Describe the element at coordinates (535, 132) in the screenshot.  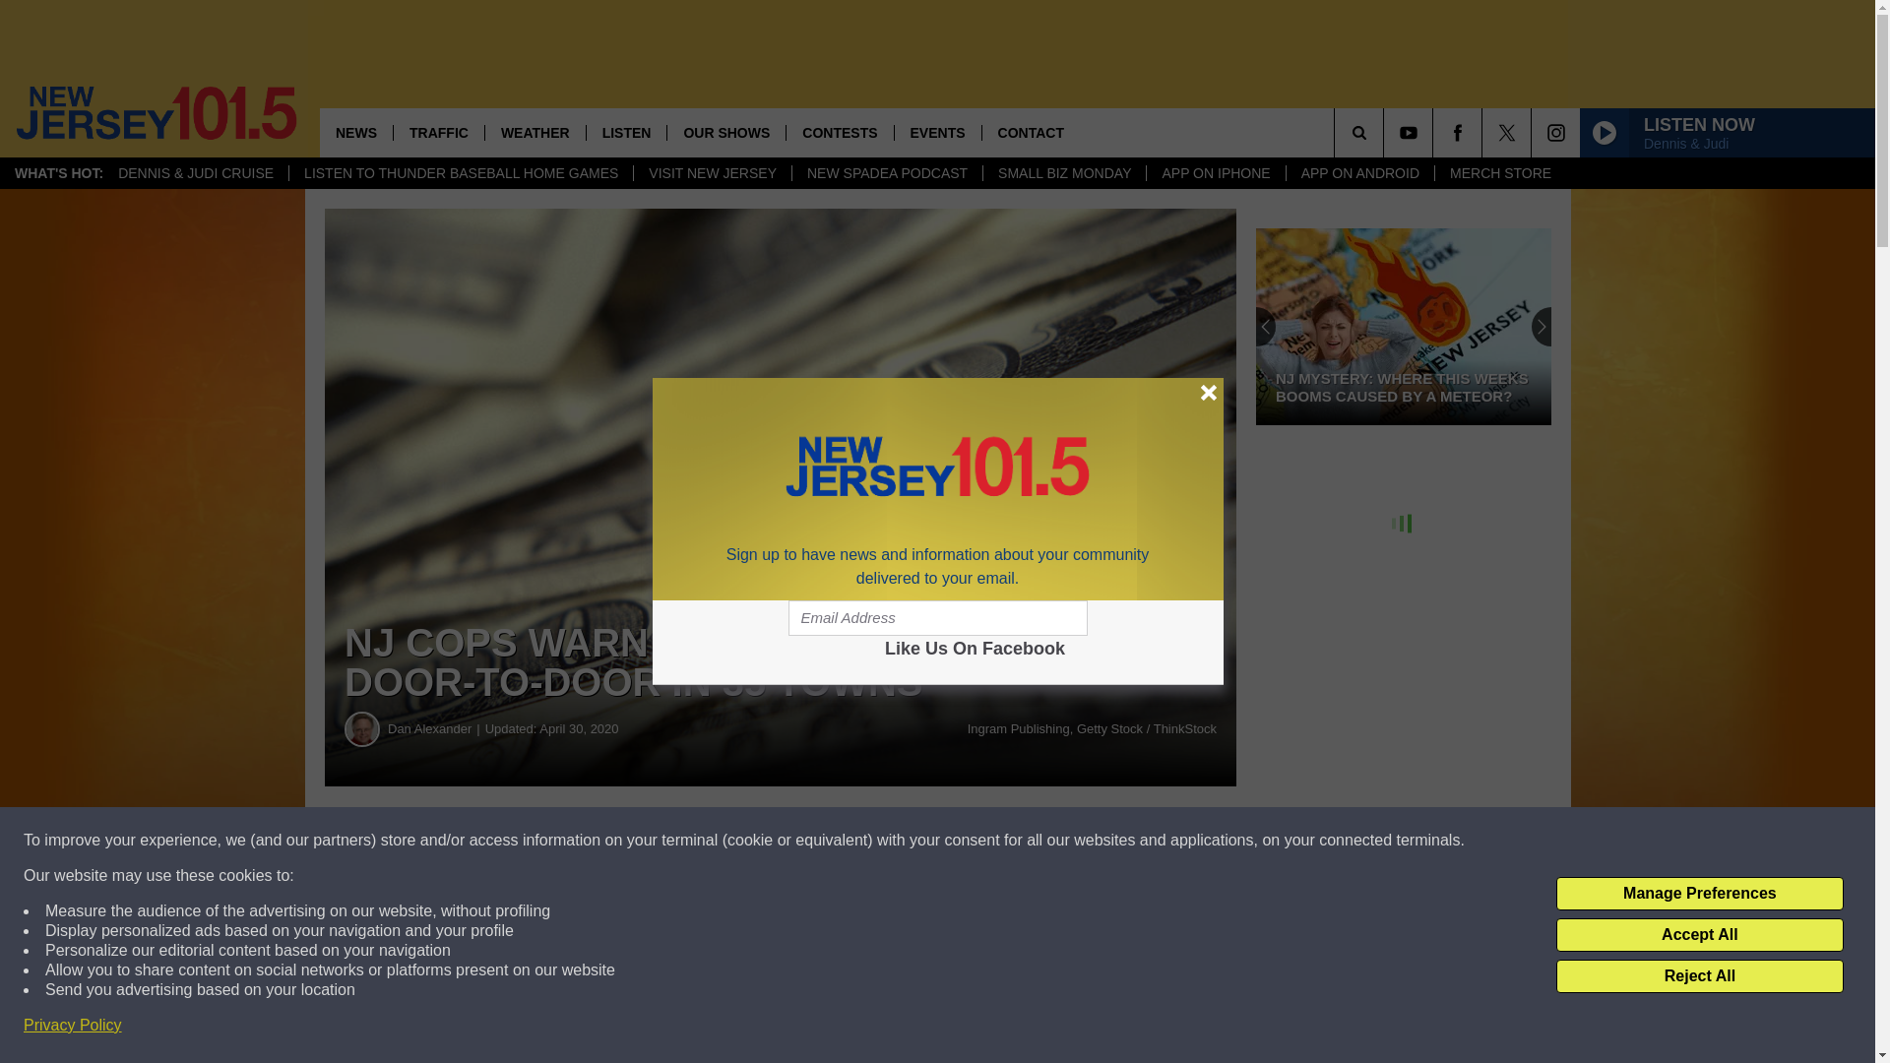
I see `WEATHER` at that location.